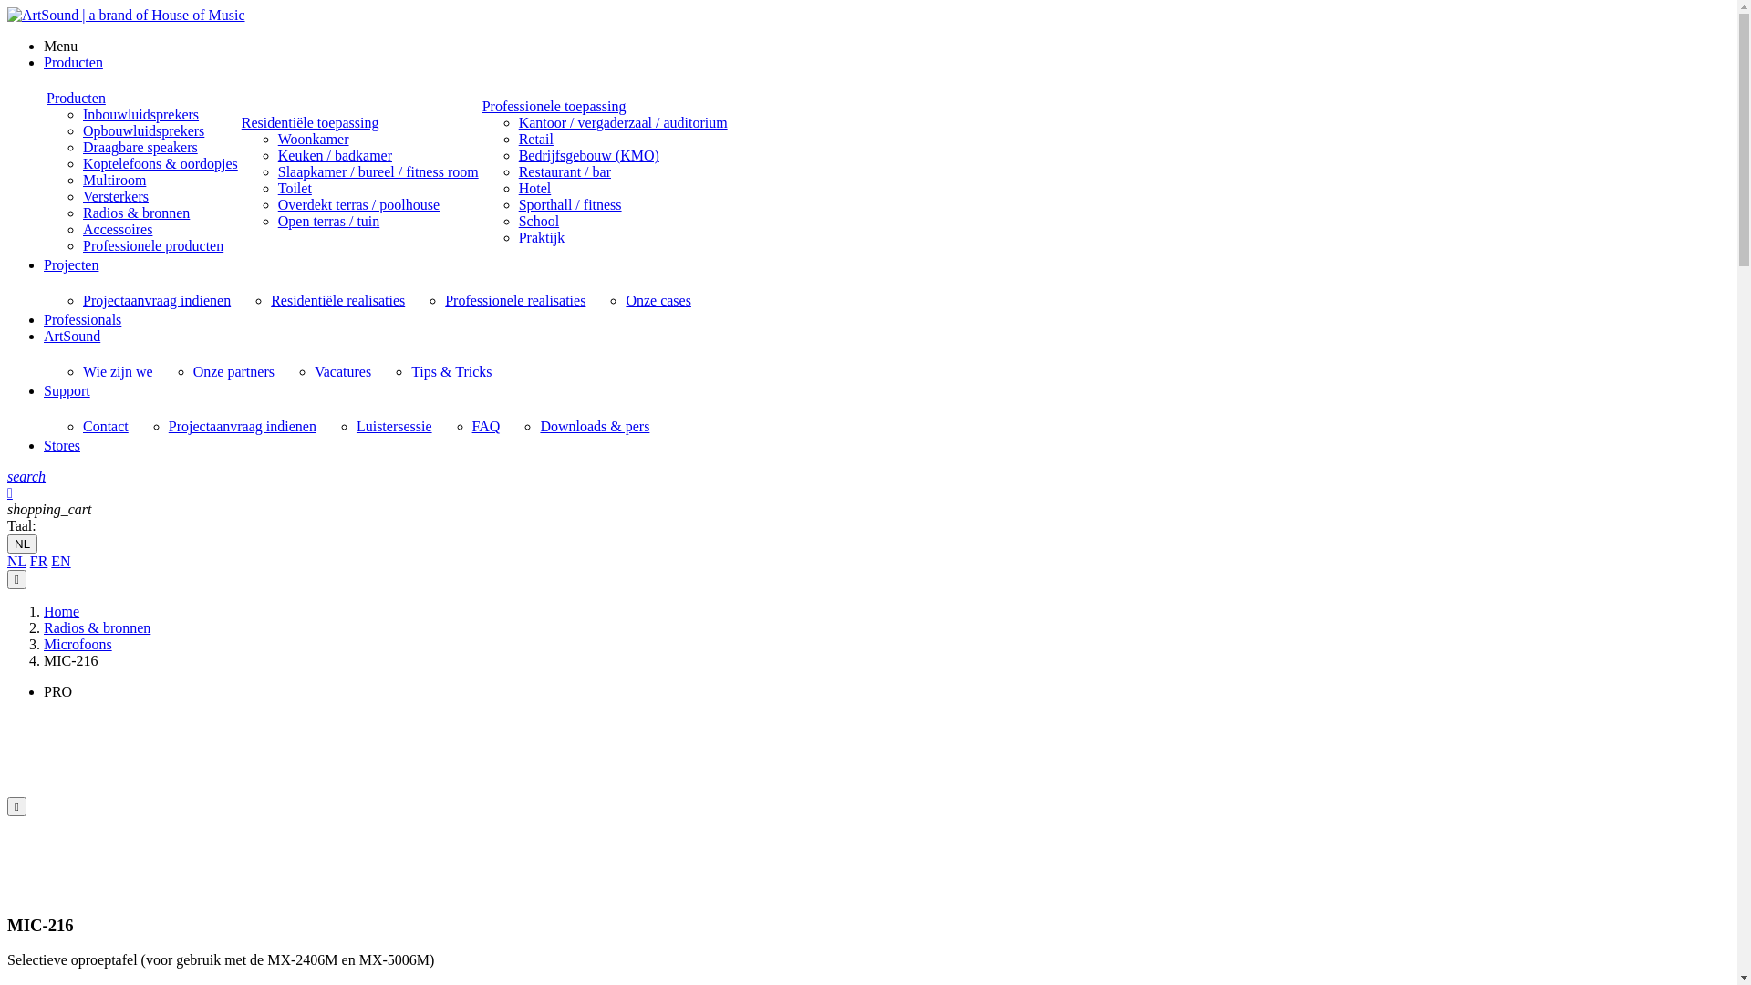 The image size is (1751, 985). I want to click on Radios & bronnen, so click(97, 627).